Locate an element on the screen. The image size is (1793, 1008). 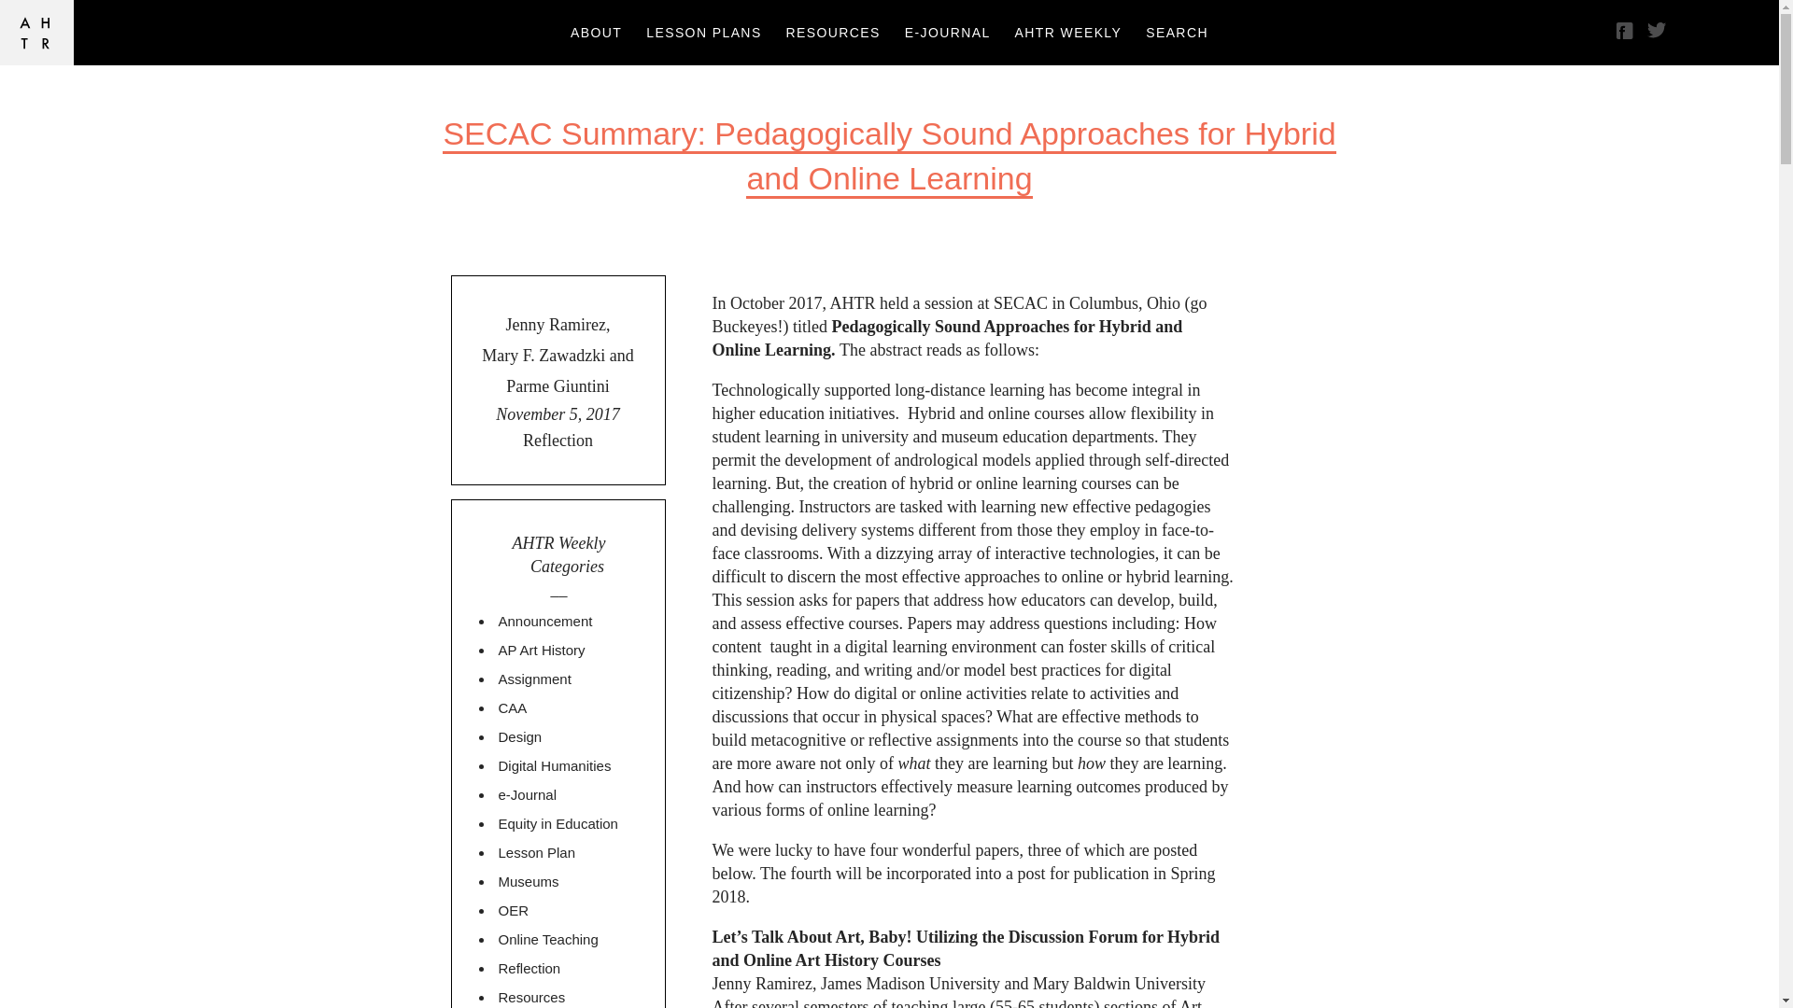
LESSON PLANS is located at coordinates (703, 32).